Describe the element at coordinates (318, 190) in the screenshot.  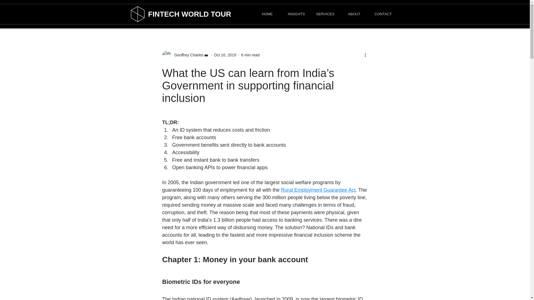
I see `Rural Employment Guarantee Act` at that location.